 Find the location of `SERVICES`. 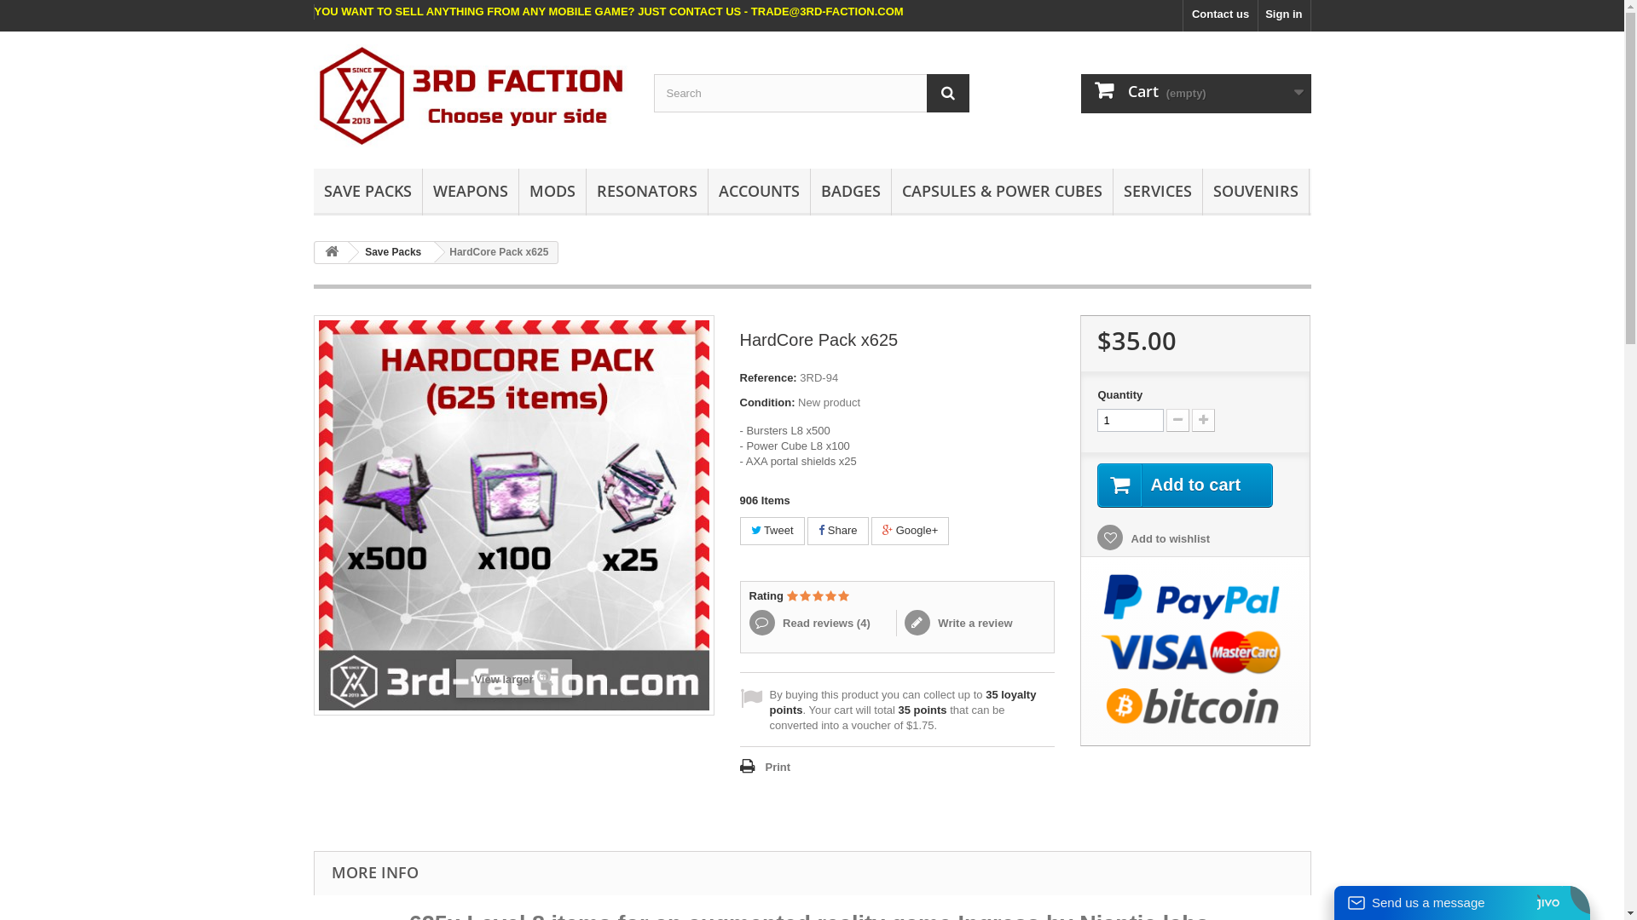

SERVICES is located at coordinates (1158, 193).